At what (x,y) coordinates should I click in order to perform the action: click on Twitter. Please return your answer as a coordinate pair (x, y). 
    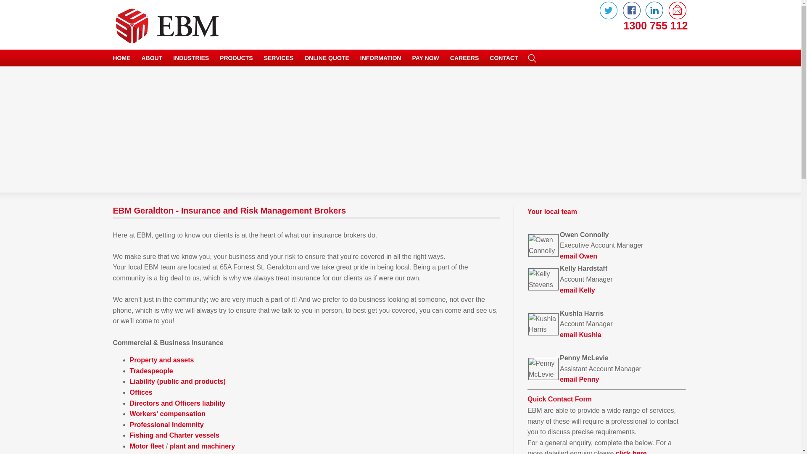
    Looking at the image, I should click on (609, 11).